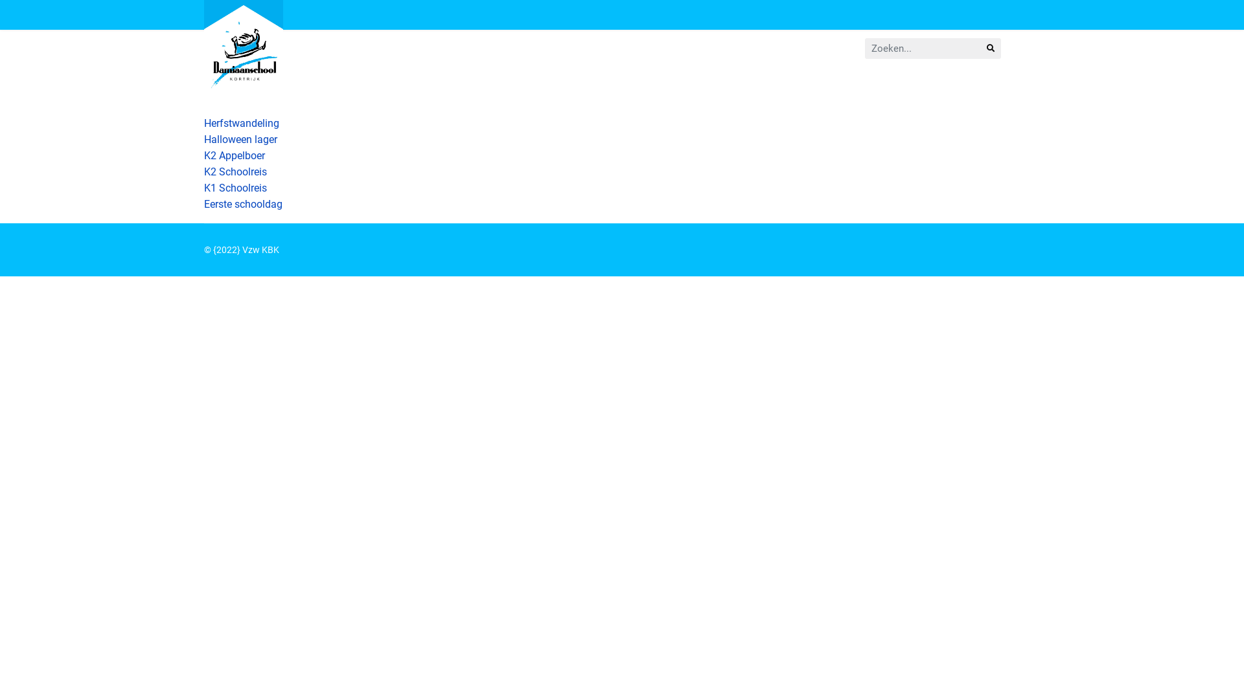 The image size is (1244, 699). Describe the element at coordinates (244, 212) in the screenshot. I see `Eerste schooldag` at that location.